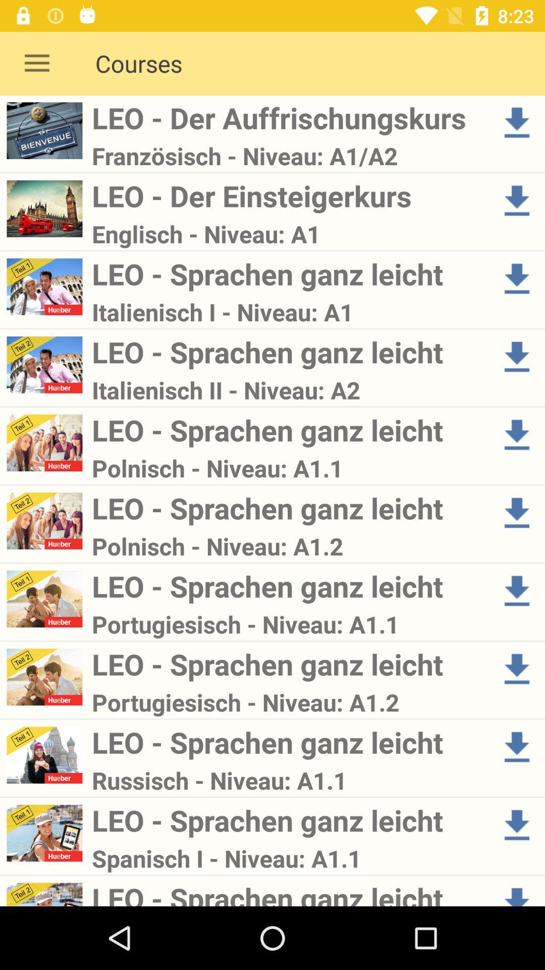 This screenshot has width=545, height=970. I want to click on tap the icon to the left of leo - der auffrischungskurs icon, so click(37, 64).